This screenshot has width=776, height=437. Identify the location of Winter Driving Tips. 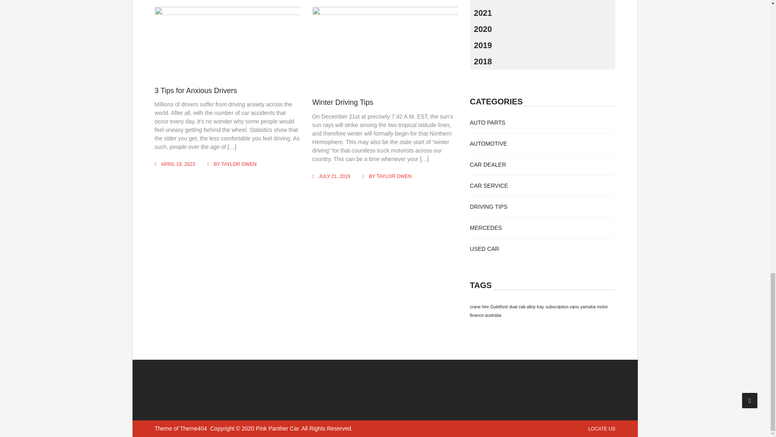
(343, 102).